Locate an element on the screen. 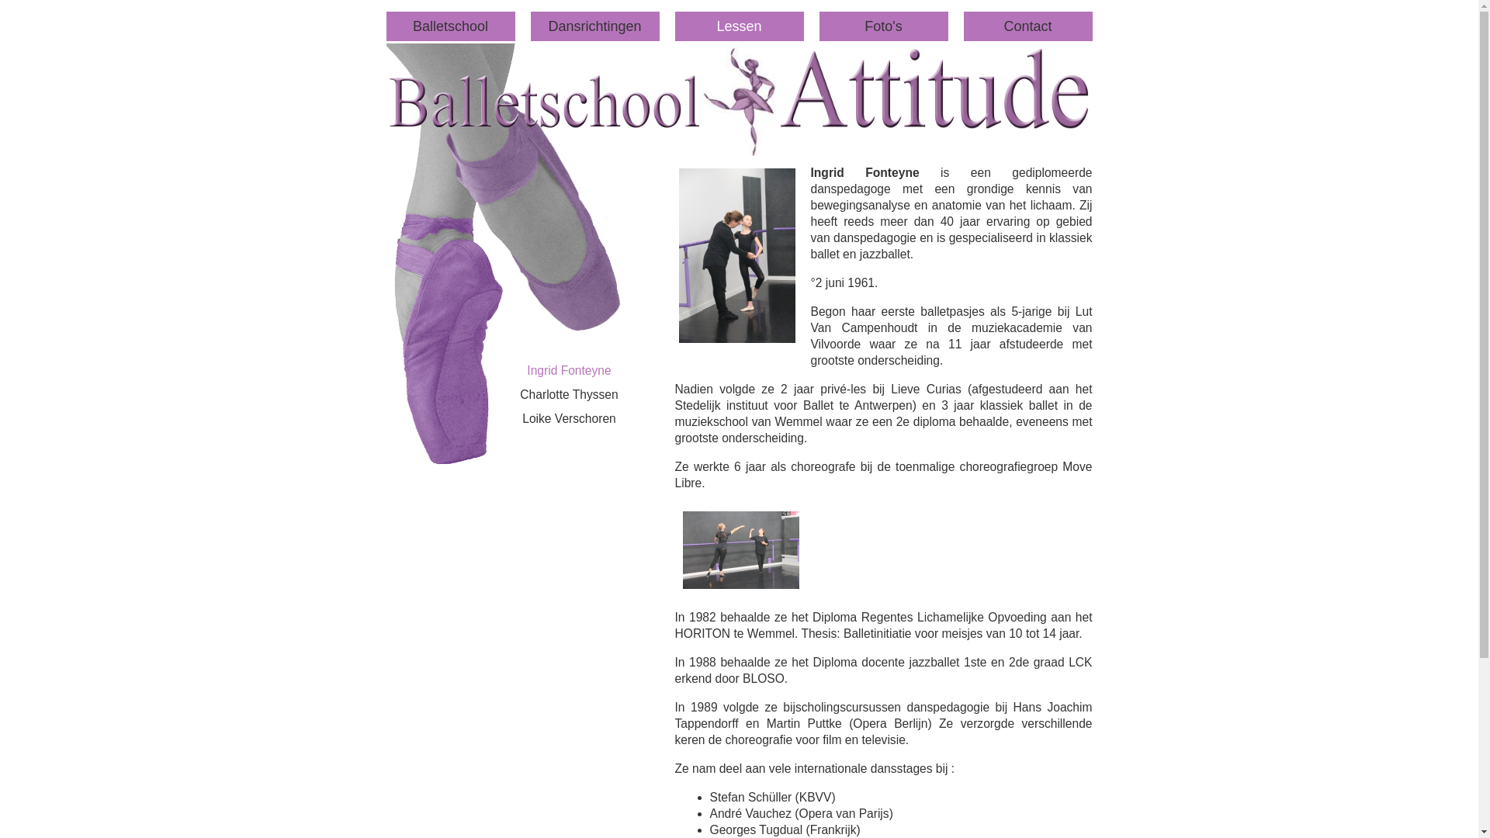 The width and height of the screenshot is (1490, 838). Loike Verschoren is located at coordinates (570, 419).